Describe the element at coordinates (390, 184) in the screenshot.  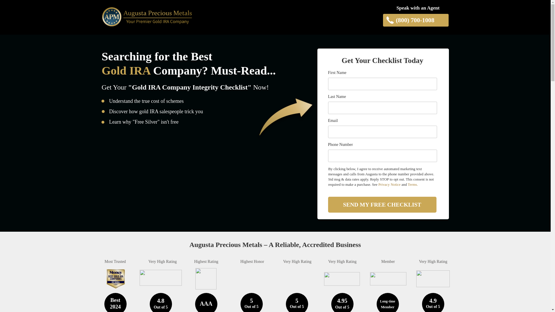
I see `Privacy Notice` at that location.